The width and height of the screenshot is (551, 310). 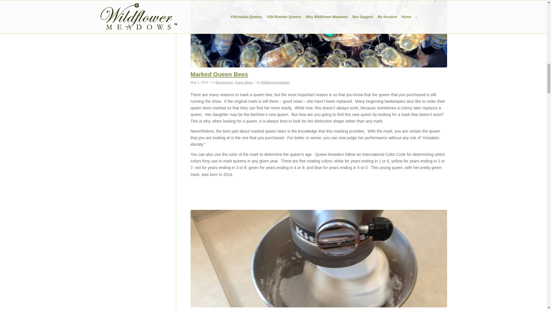 I want to click on Beekeeping, so click(x=224, y=82).